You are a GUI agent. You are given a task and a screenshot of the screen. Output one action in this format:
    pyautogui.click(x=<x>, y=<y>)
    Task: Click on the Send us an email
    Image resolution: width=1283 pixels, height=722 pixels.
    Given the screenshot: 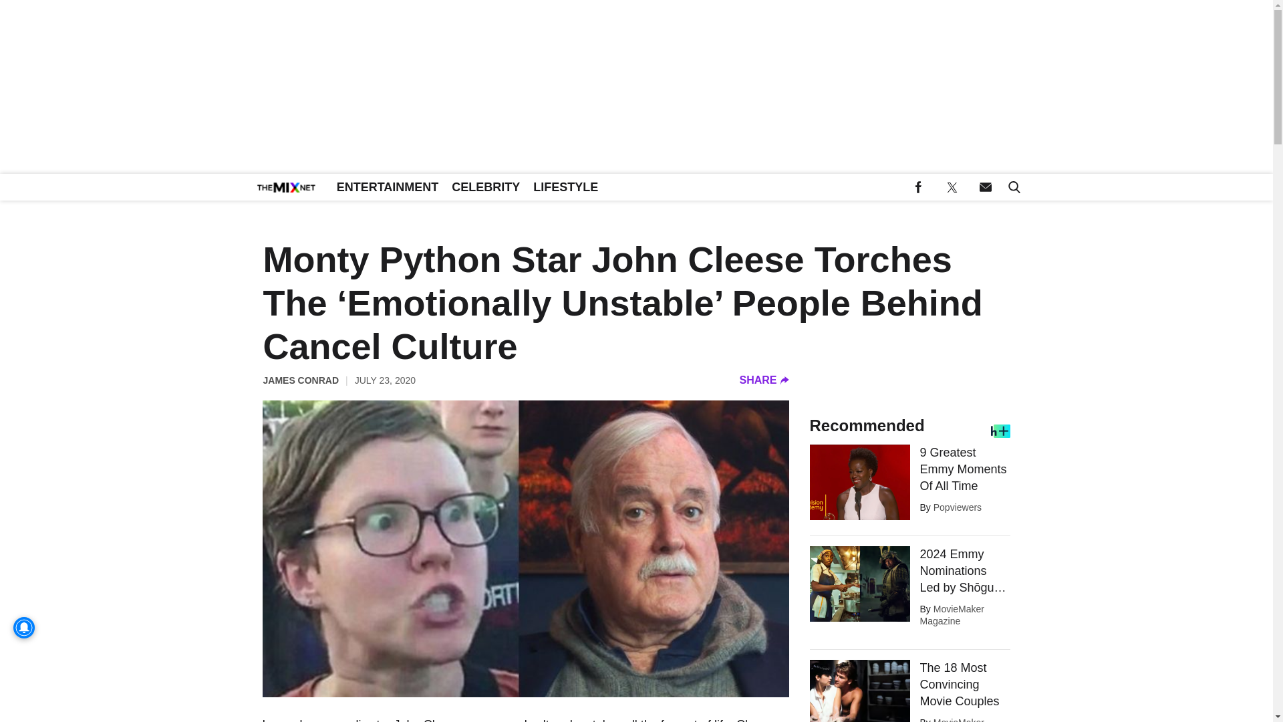 What is the action you would take?
    pyautogui.click(x=985, y=187)
    